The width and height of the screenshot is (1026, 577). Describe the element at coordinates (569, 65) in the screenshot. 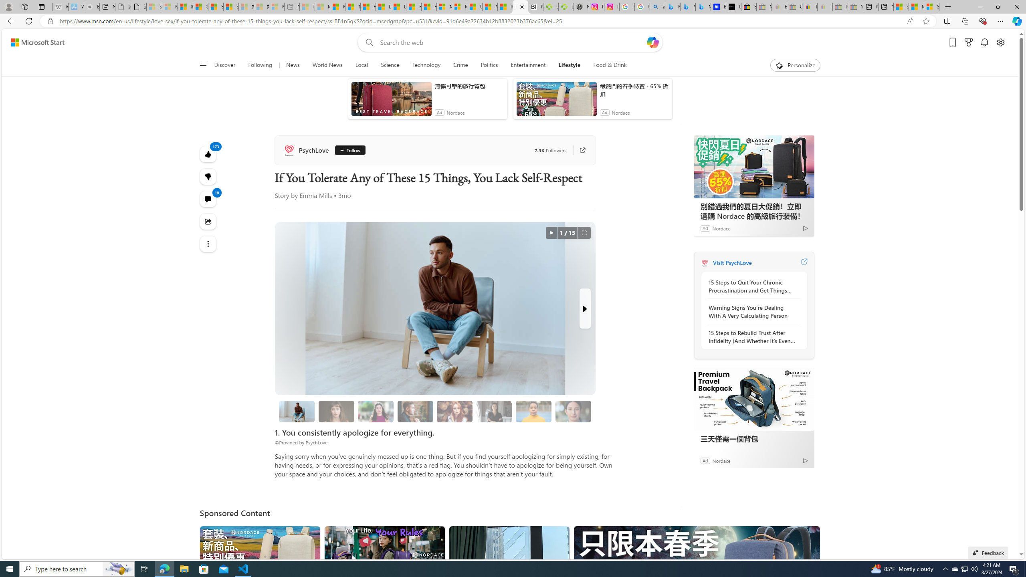

I see `Lifestyle` at that location.